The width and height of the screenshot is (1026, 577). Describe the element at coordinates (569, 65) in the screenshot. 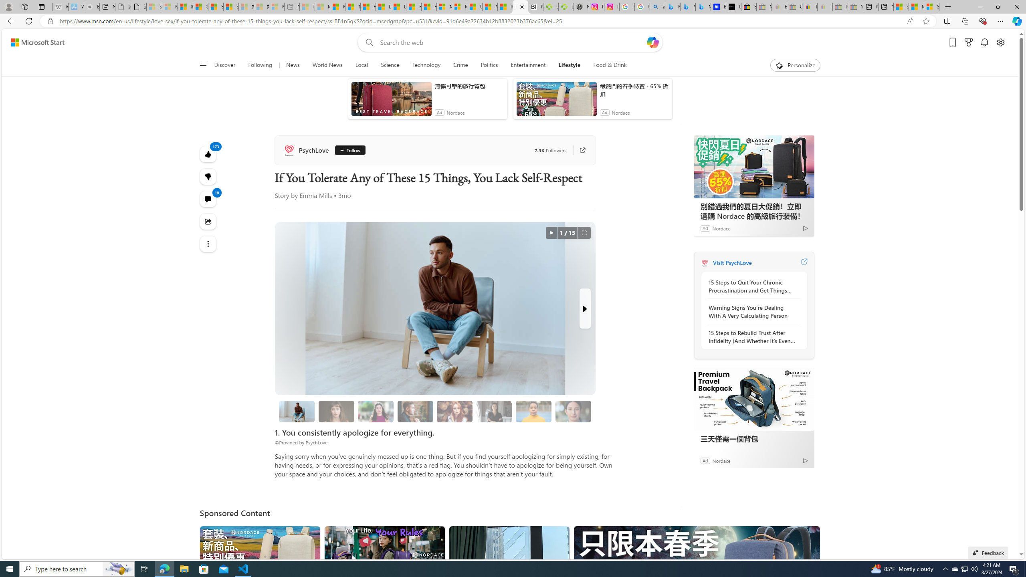

I see `Lifestyle` at that location.